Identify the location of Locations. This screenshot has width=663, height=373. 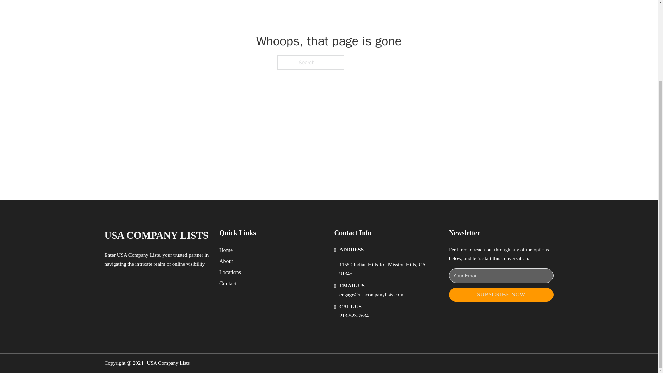
(230, 272).